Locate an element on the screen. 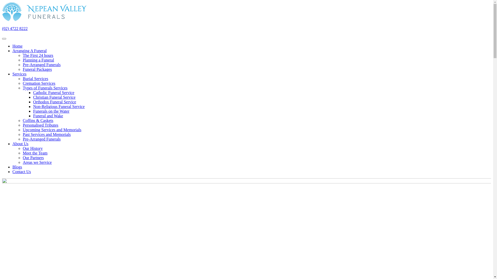 This screenshot has height=279, width=497. Types of Funerals Services is located at coordinates (45, 88).